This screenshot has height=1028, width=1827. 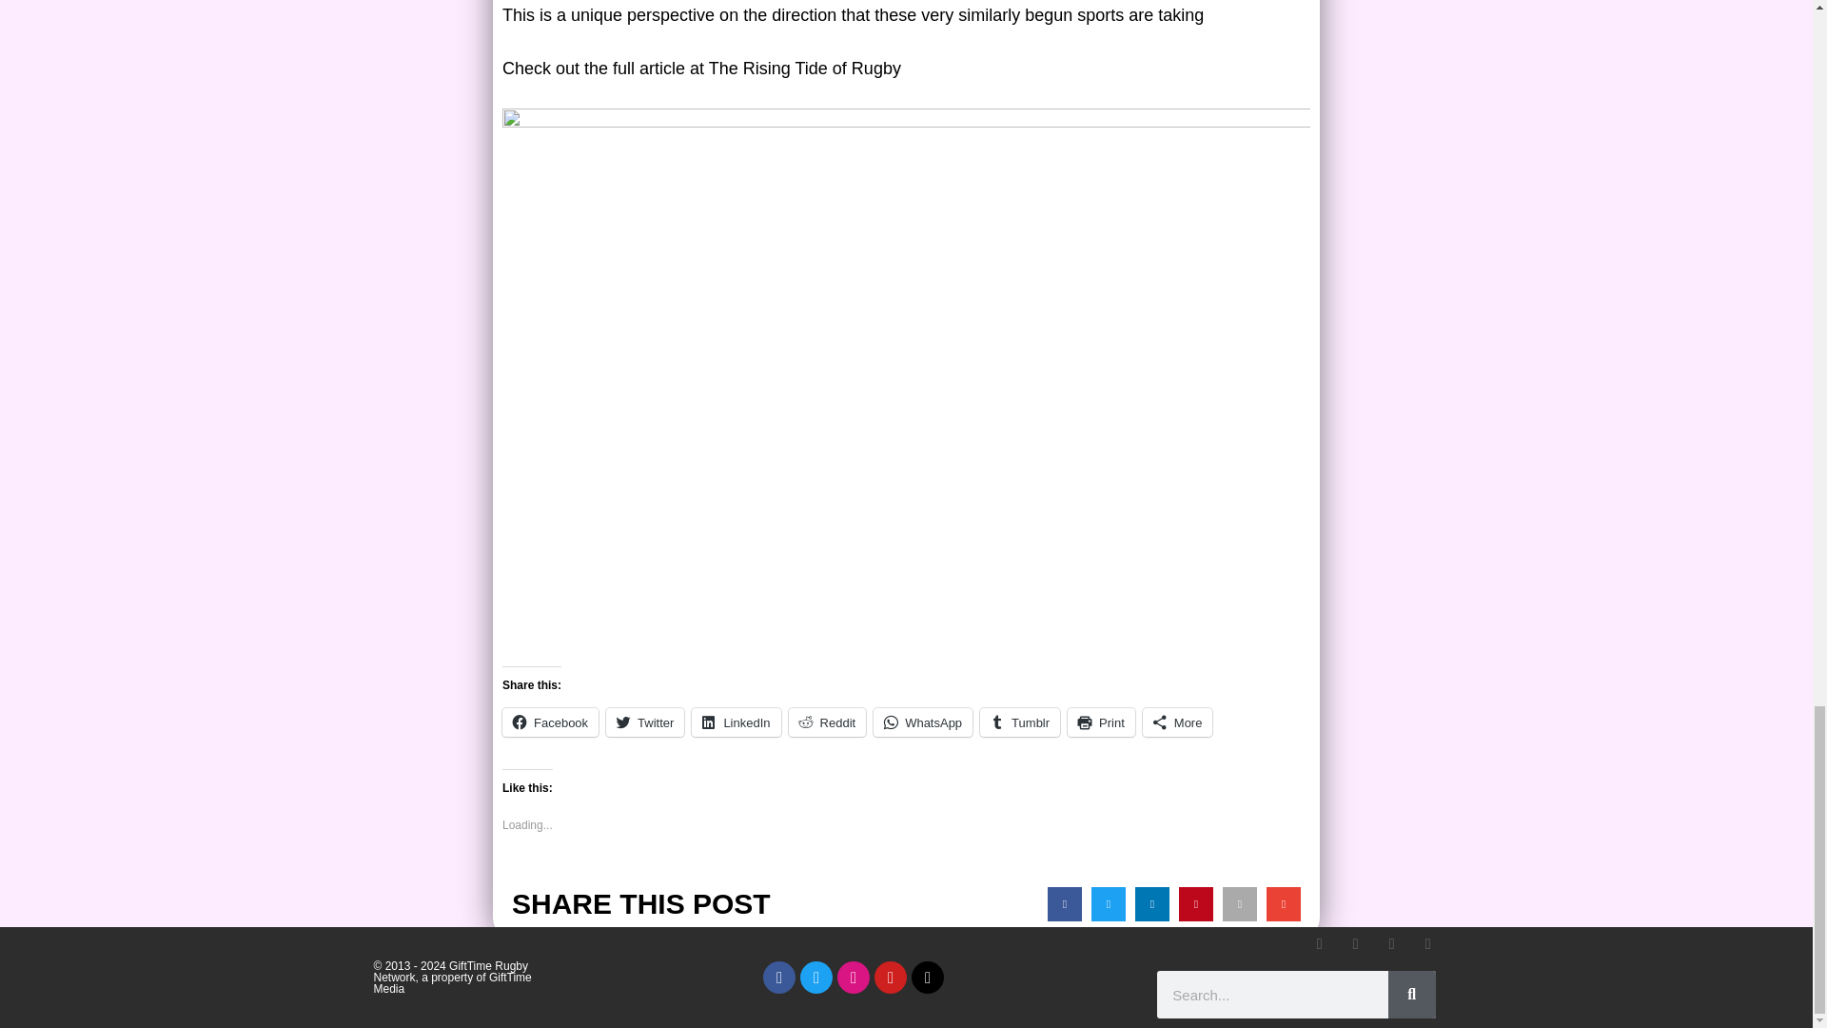 What do you see at coordinates (1100, 722) in the screenshot?
I see `Click to print` at bounding box center [1100, 722].